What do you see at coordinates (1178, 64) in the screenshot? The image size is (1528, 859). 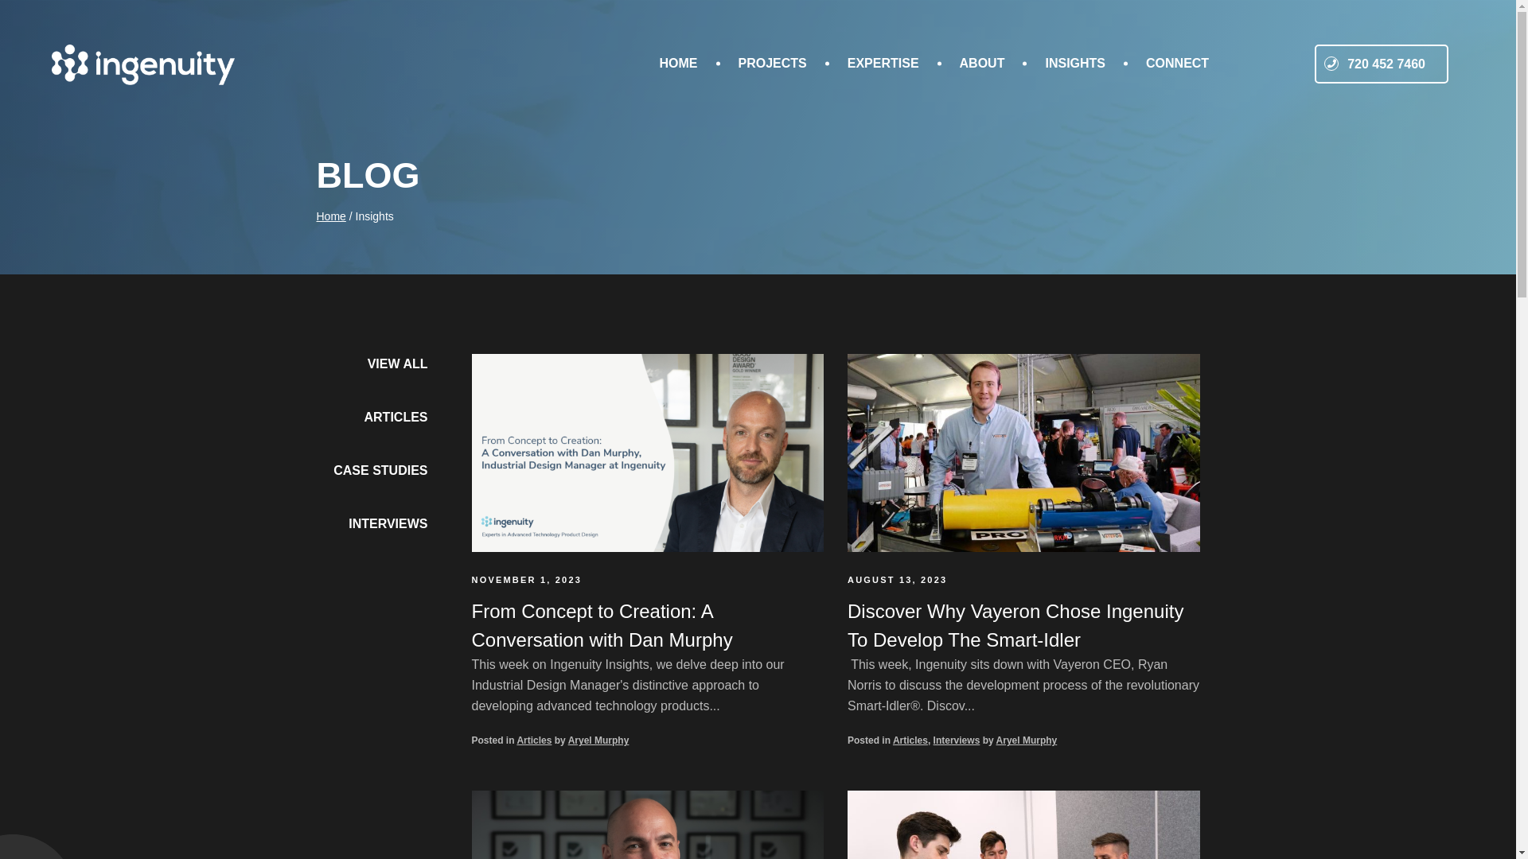 I see `CONNECT` at bounding box center [1178, 64].